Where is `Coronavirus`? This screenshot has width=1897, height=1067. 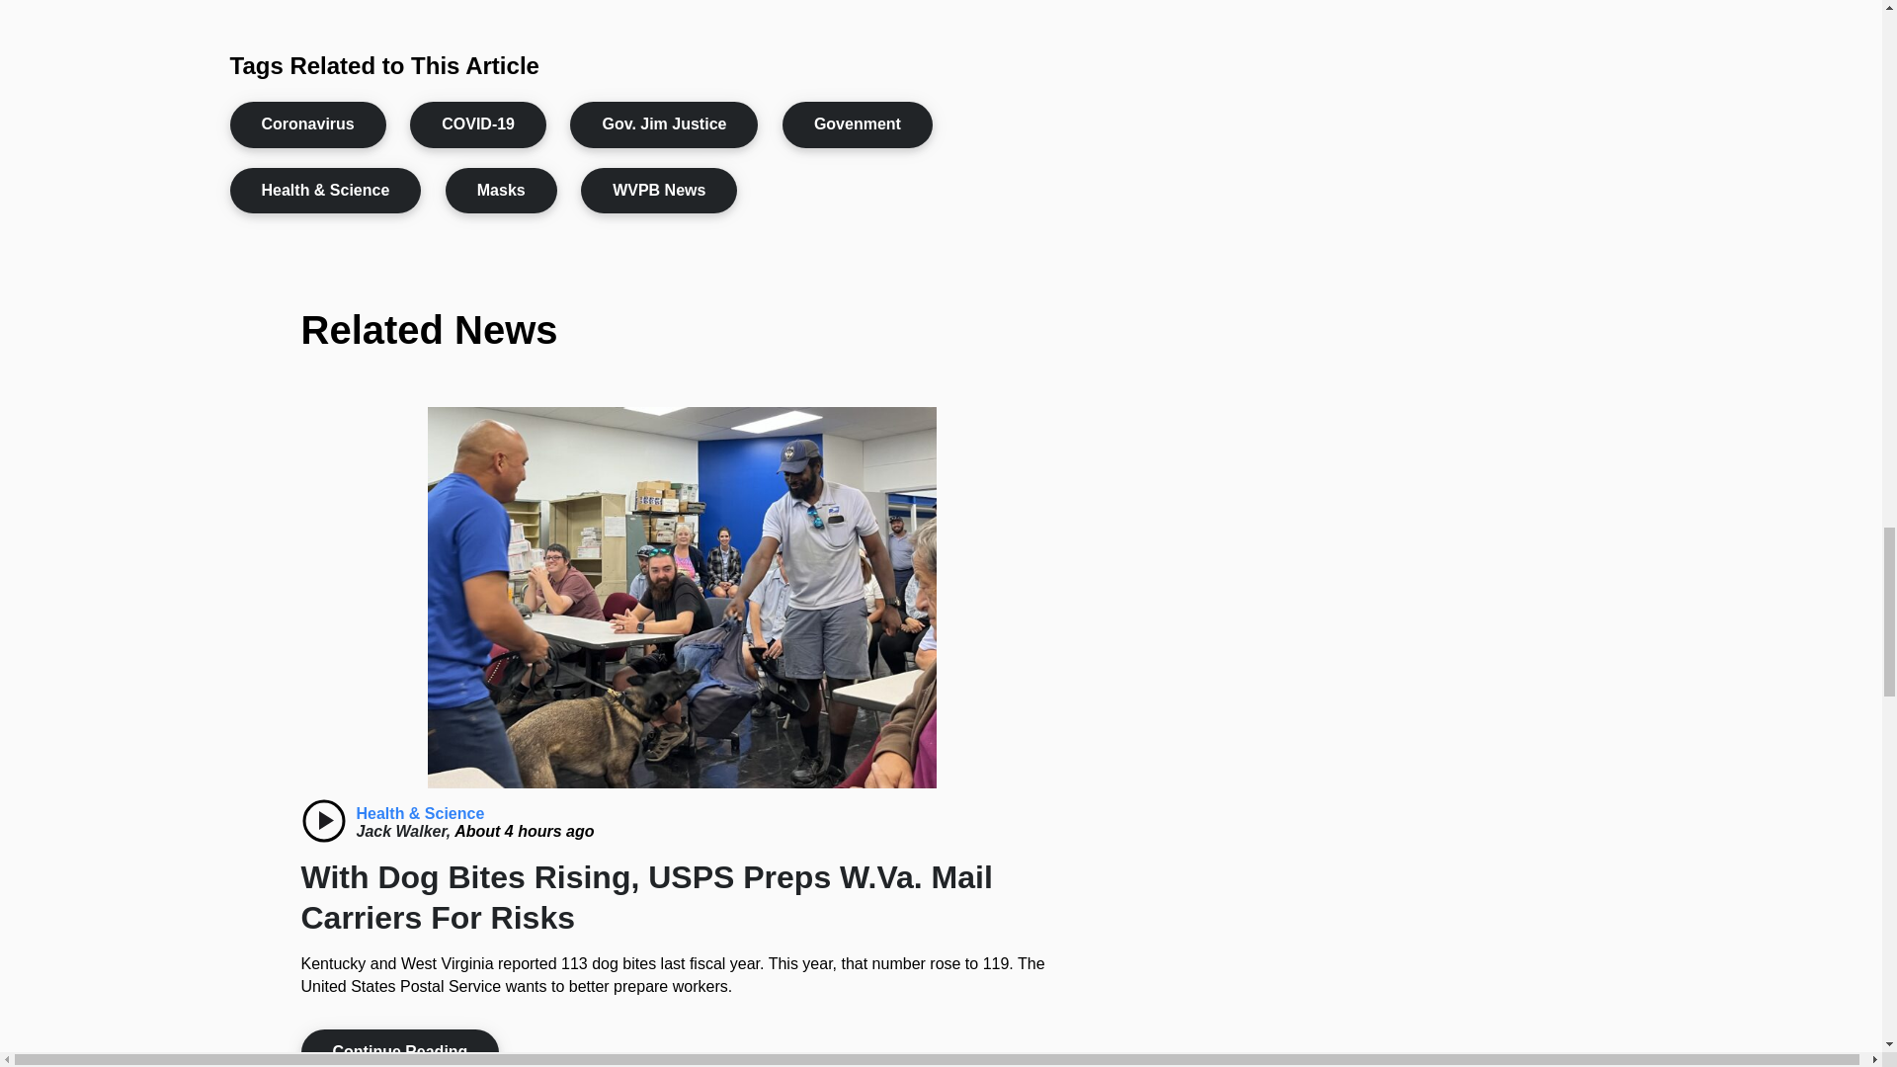 Coronavirus is located at coordinates (306, 124).